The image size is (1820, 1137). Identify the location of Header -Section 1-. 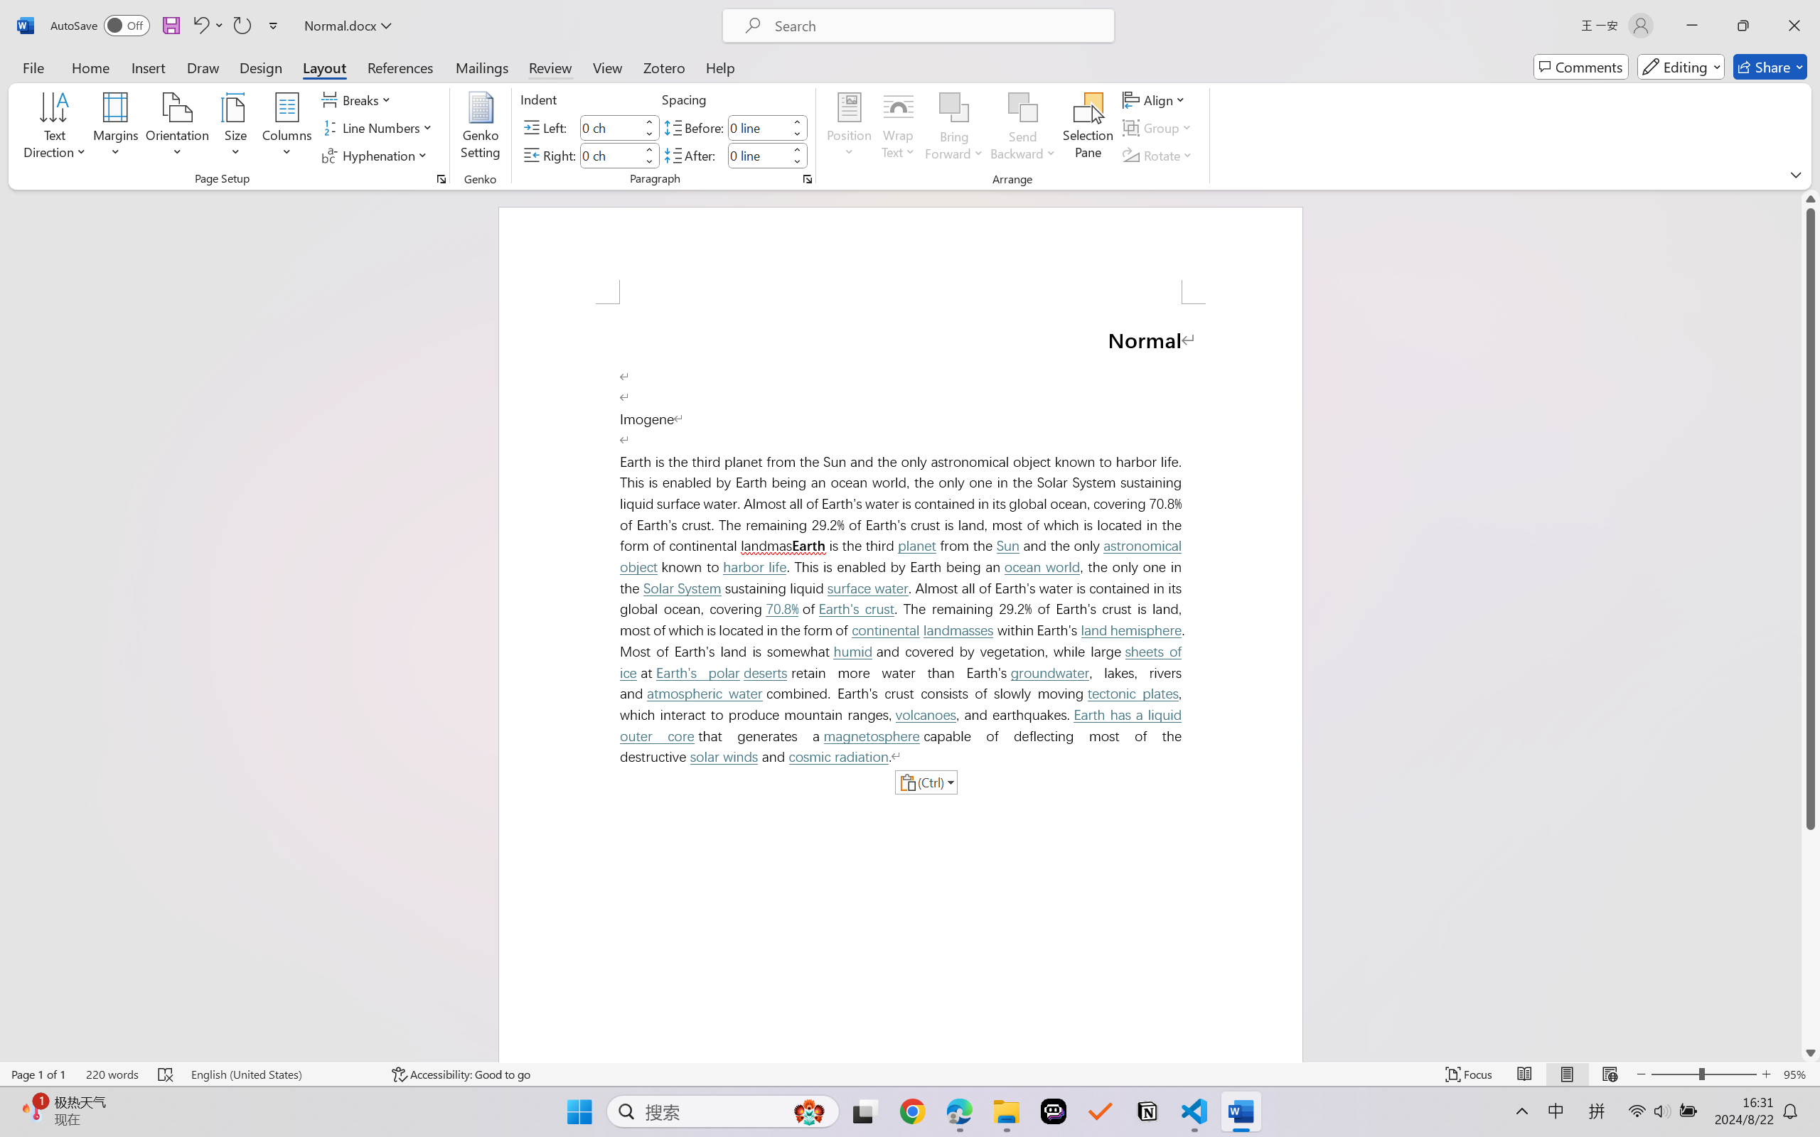
(900, 256).